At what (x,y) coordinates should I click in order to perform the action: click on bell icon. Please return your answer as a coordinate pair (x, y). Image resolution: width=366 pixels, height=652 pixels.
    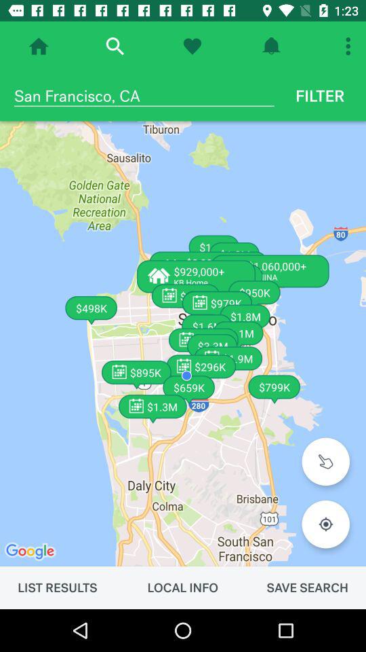
    Looking at the image, I should click on (271, 46).